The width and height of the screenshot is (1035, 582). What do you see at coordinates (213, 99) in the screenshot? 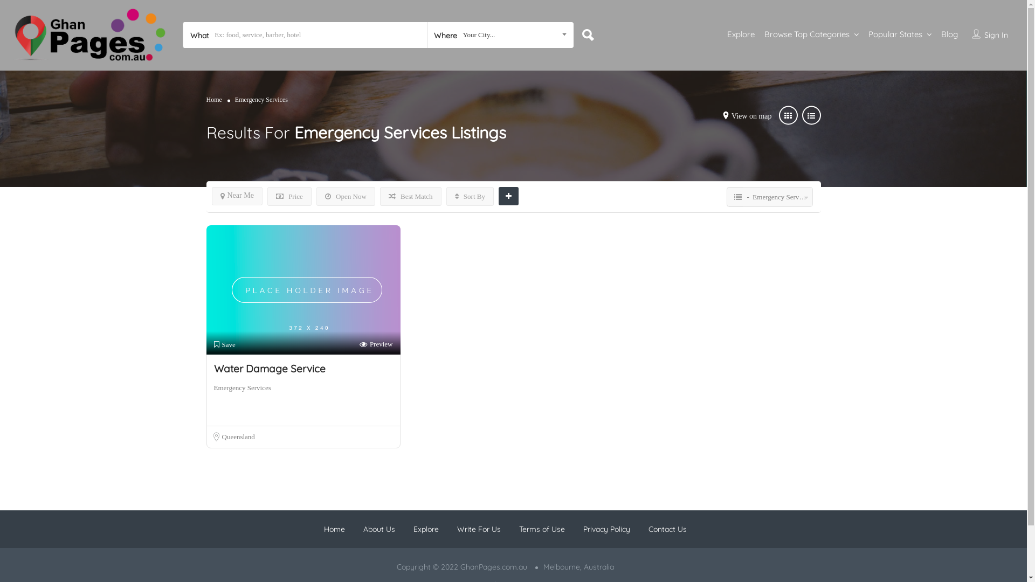
I see `Home` at bounding box center [213, 99].